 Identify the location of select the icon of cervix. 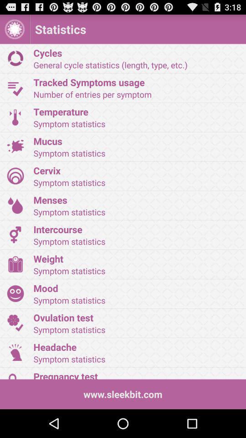
(15, 176).